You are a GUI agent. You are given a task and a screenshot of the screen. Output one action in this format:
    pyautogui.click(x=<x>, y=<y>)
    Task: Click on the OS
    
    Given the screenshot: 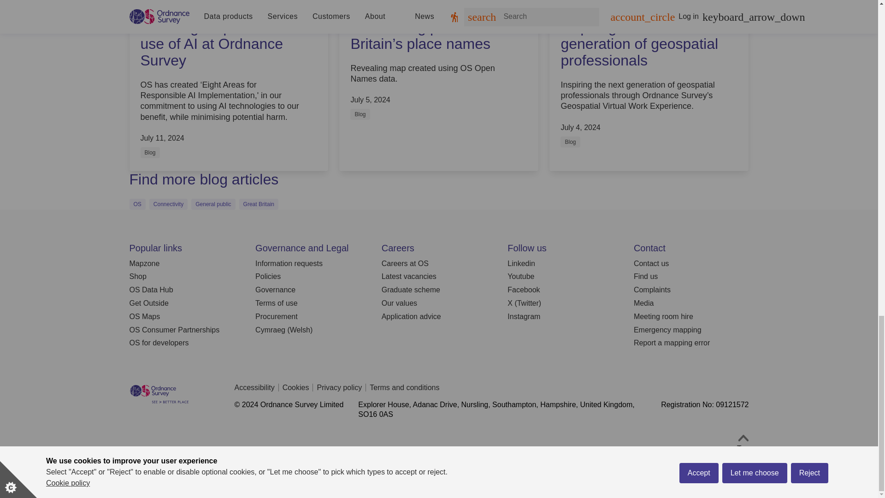 What is the action you would take?
    pyautogui.click(x=137, y=204)
    